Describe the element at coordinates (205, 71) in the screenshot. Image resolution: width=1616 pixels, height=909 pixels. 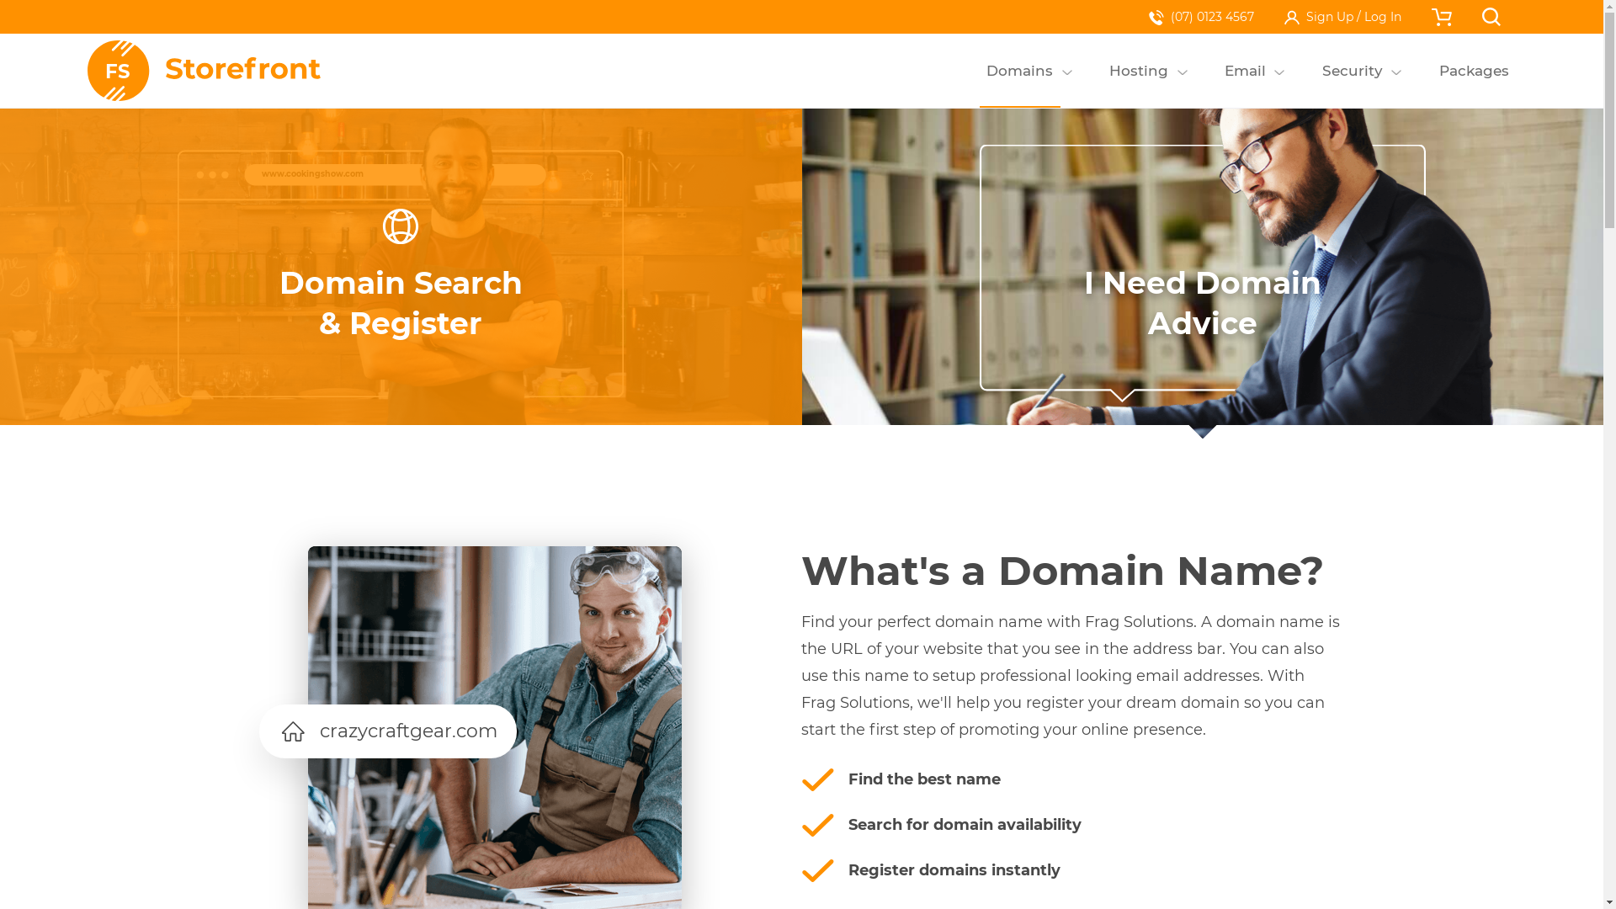
I see `FS` at that location.